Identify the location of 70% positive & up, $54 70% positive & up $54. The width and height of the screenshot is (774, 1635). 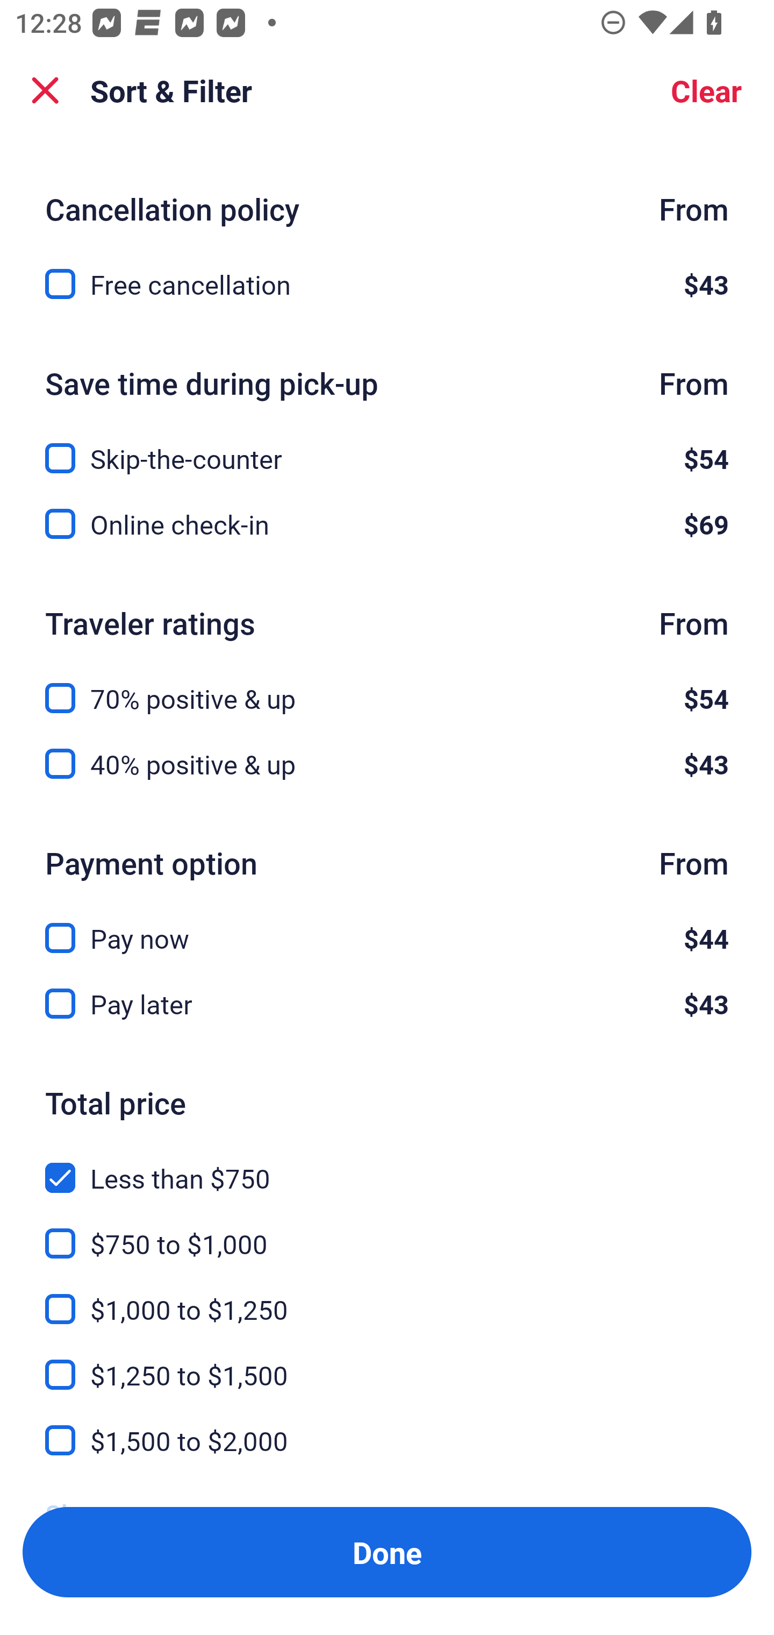
(387, 686).